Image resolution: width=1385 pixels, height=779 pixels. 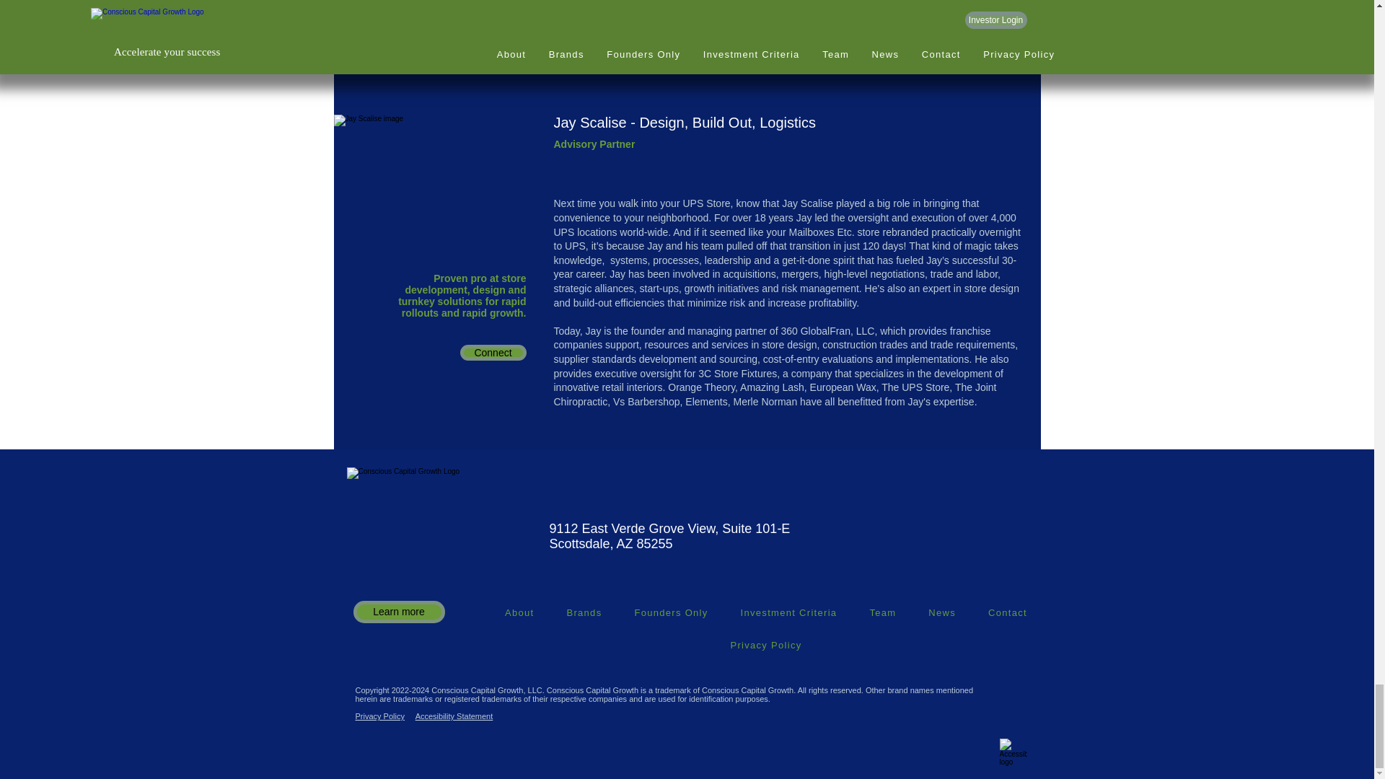 What do you see at coordinates (942, 613) in the screenshot?
I see `News` at bounding box center [942, 613].